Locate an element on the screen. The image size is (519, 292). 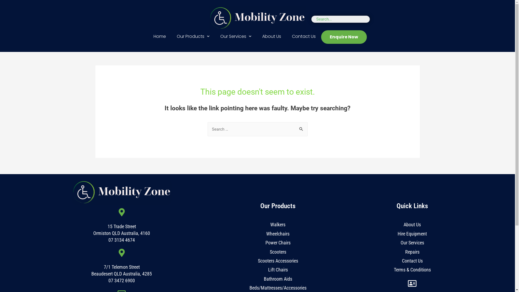
Our Services is located at coordinates (236, 36).